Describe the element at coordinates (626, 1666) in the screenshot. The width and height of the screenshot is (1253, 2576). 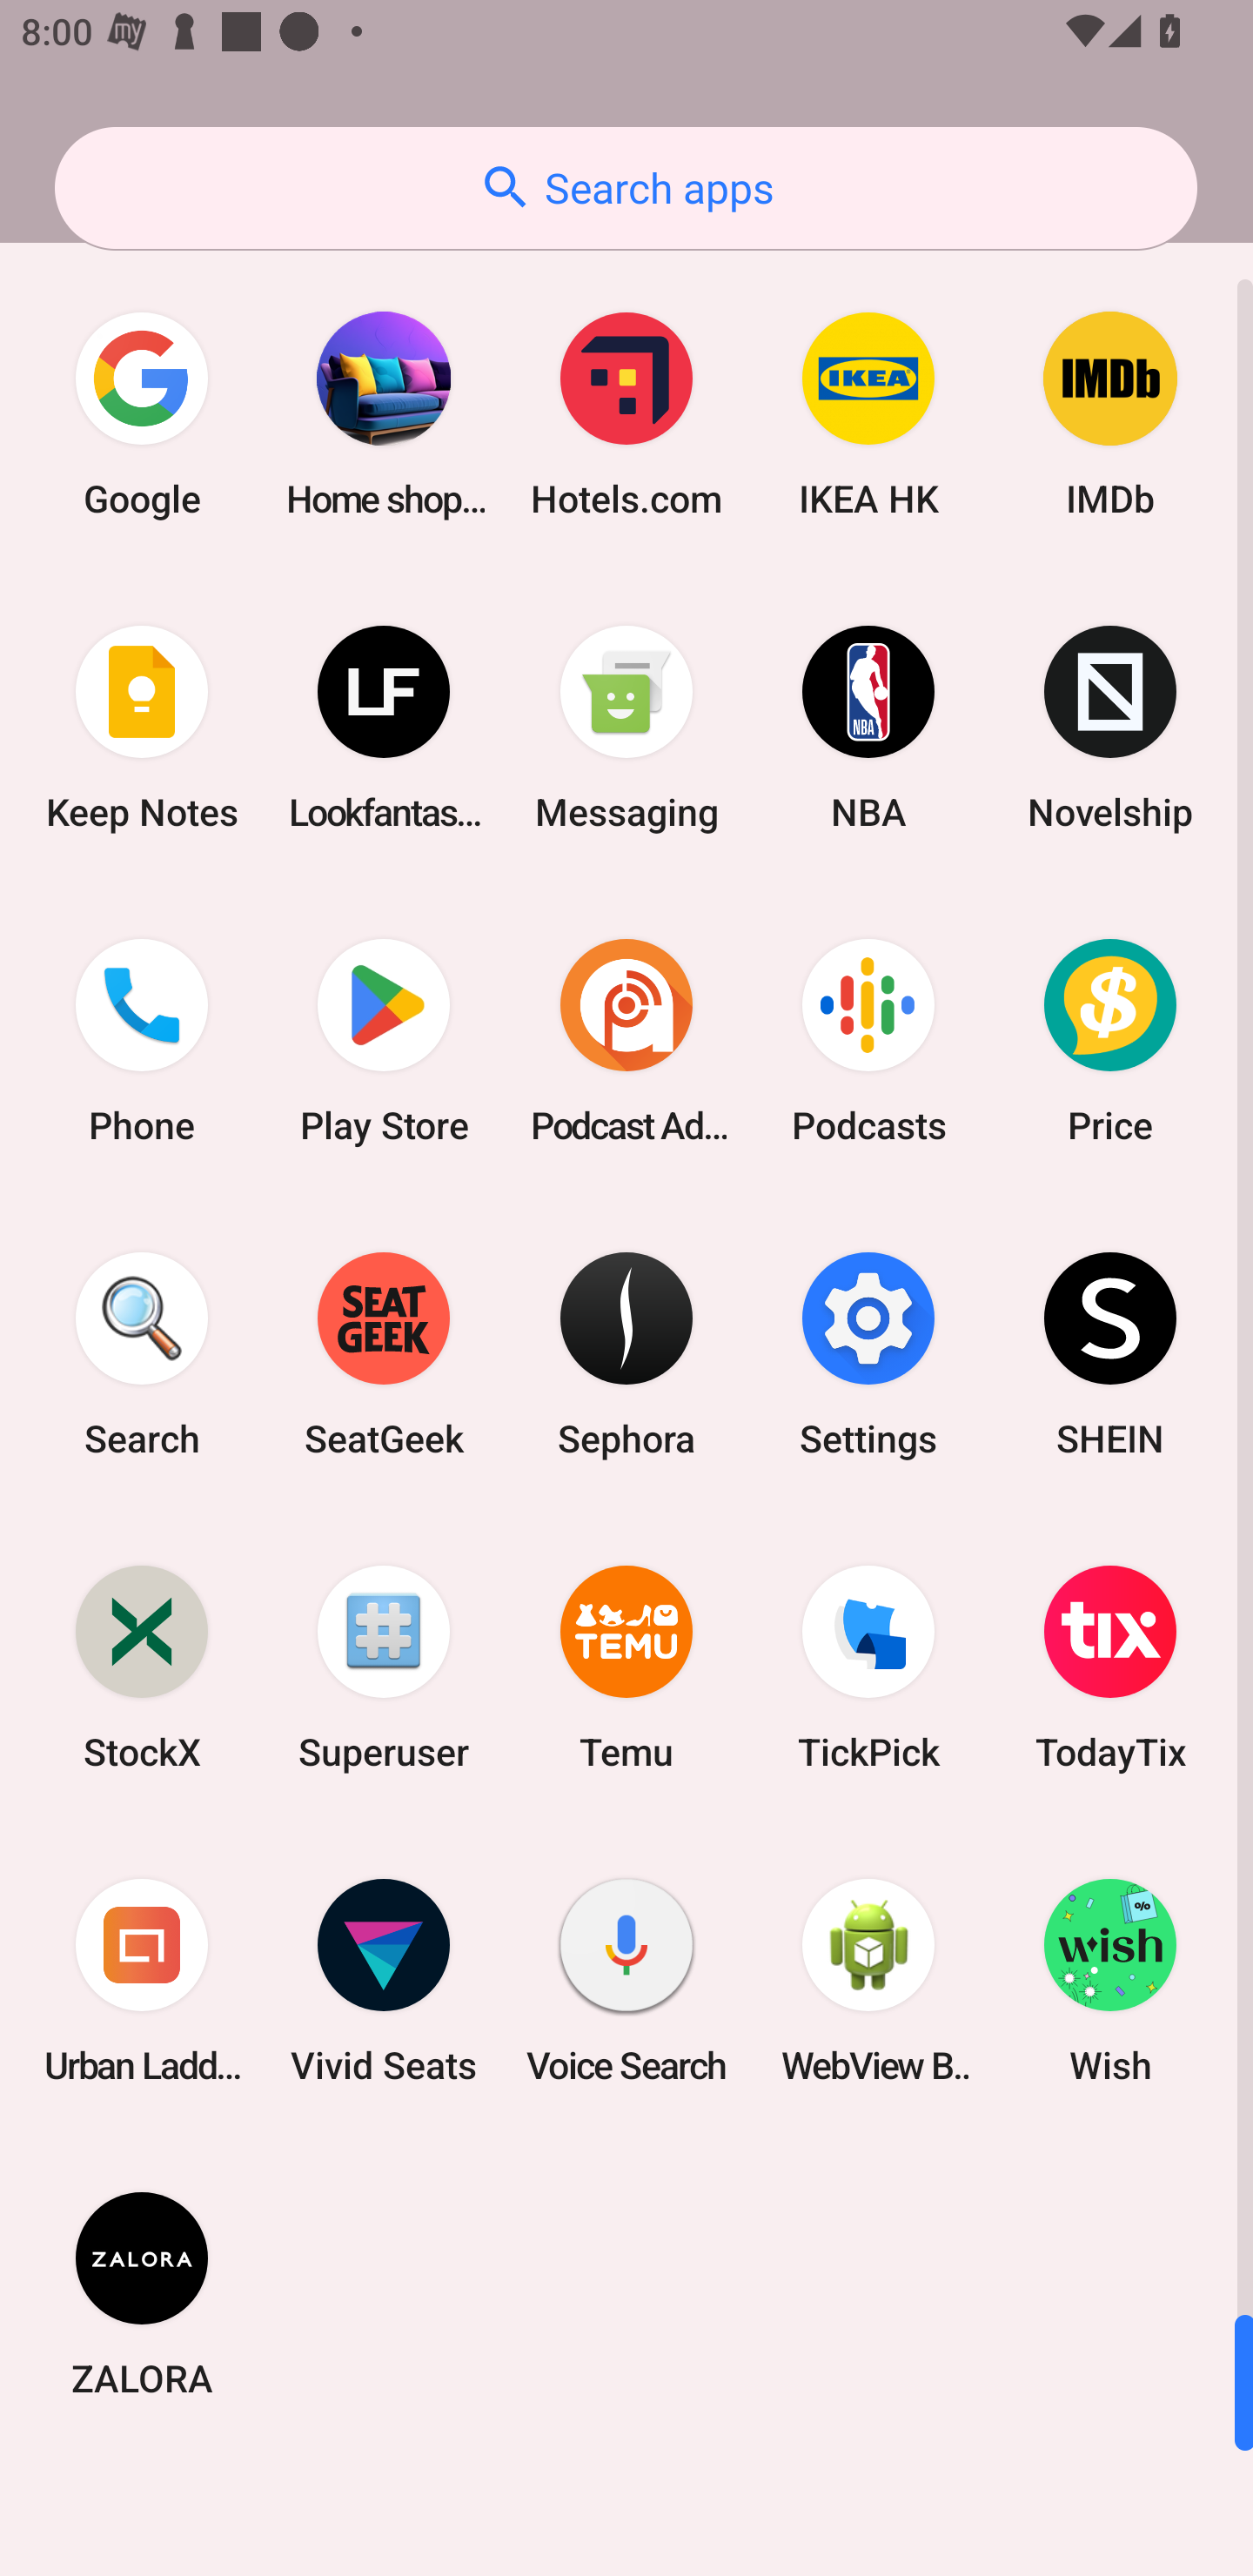
I see `Temu` at that location.